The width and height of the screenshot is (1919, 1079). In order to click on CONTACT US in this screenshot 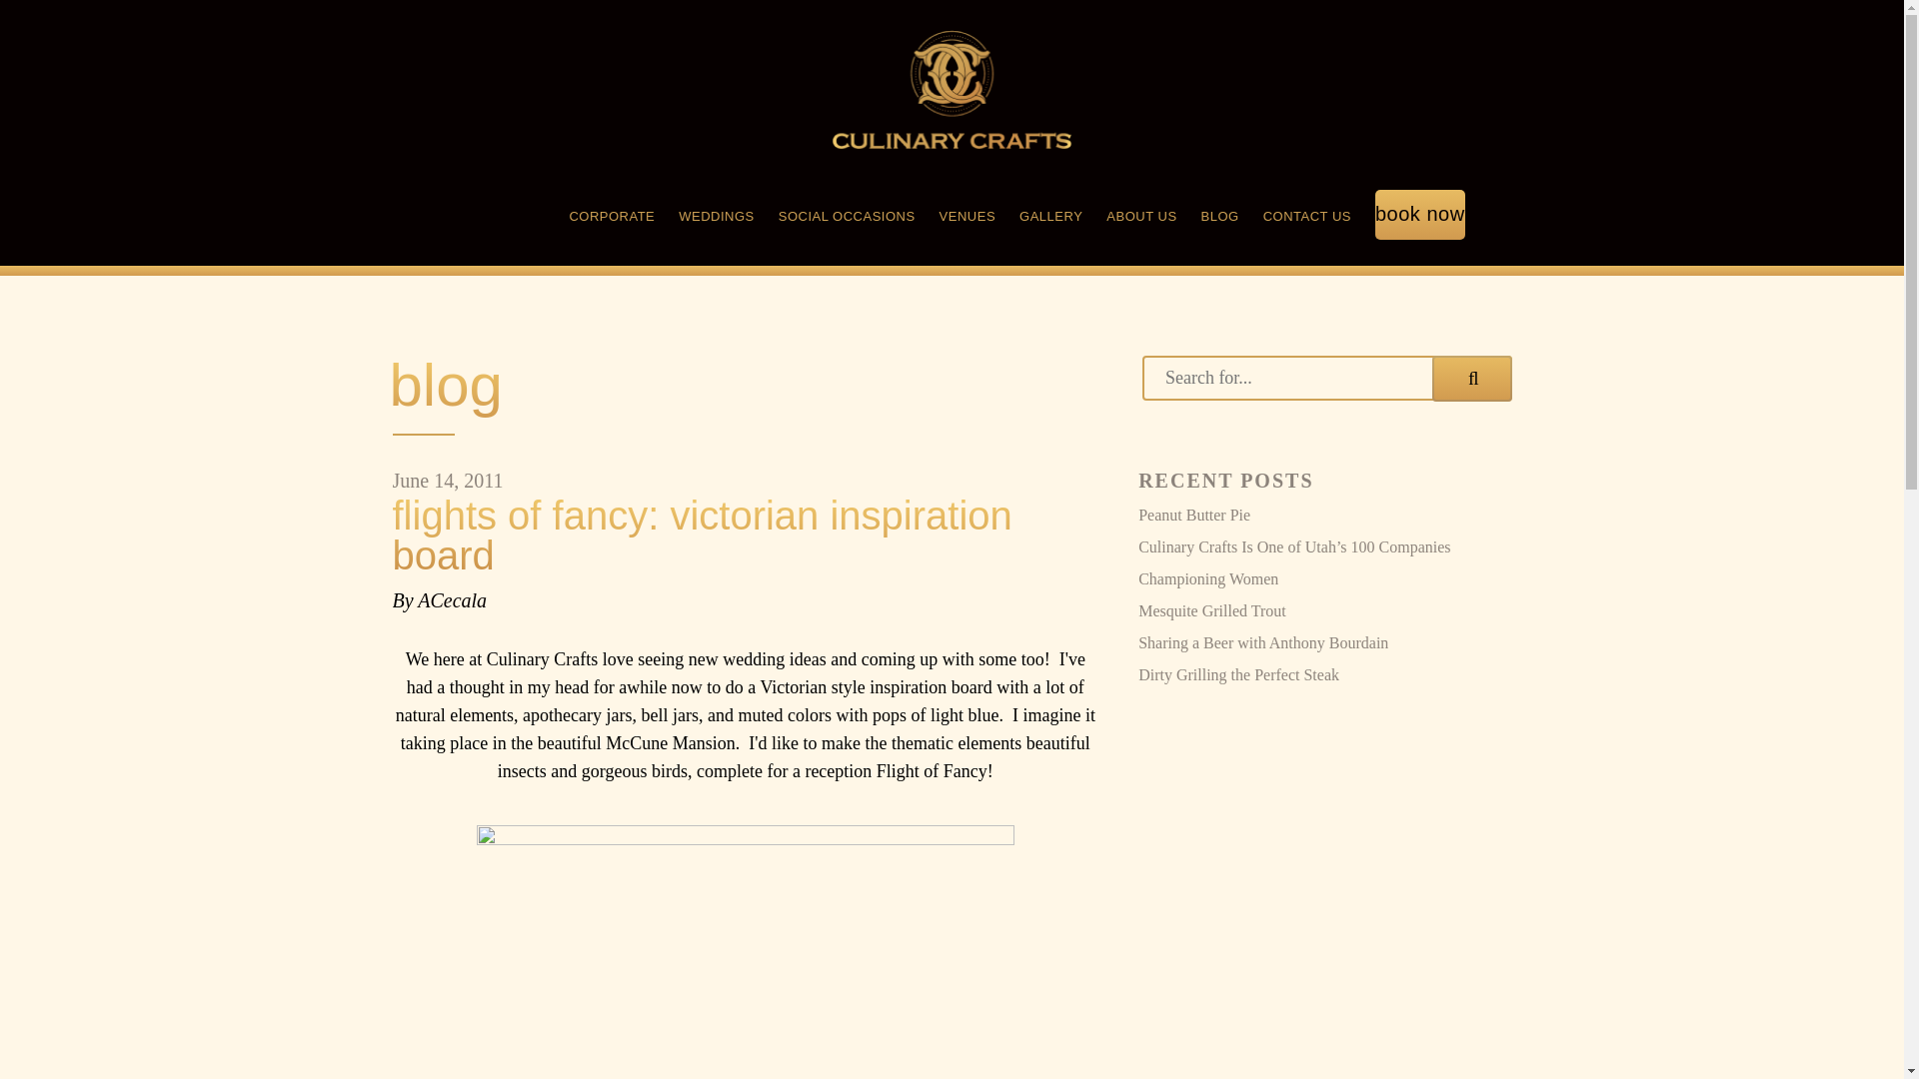, I will do `click(1306, 218)`.